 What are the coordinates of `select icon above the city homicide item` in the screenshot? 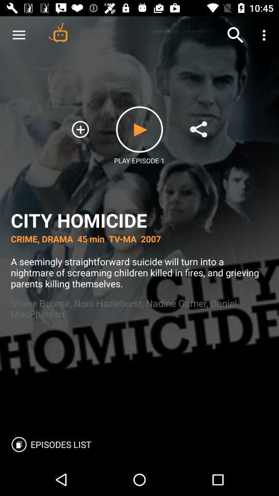 It's located at (236, 35).